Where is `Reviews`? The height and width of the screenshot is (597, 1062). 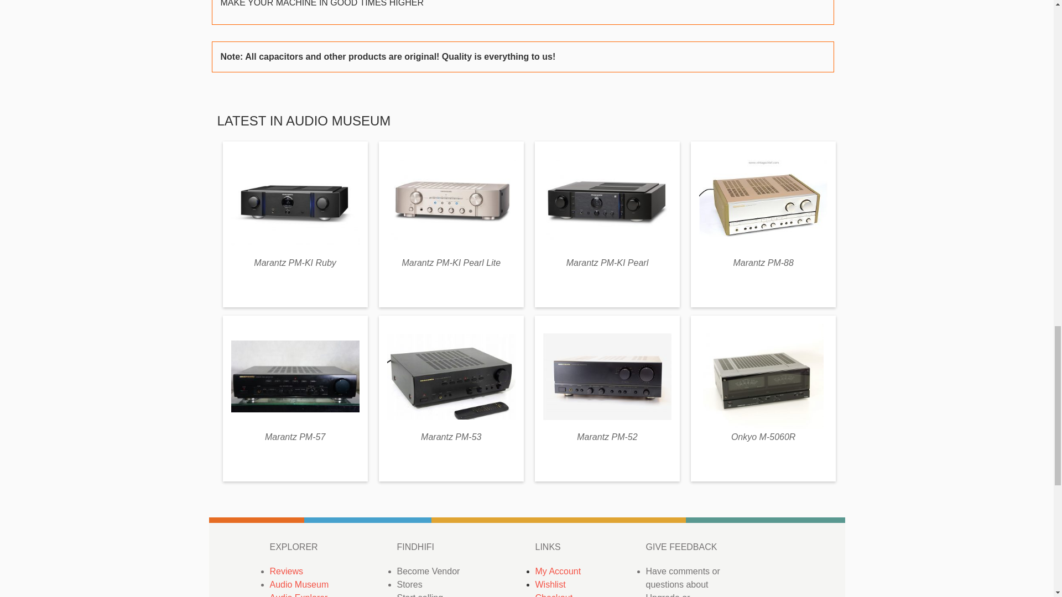
Reviews is located at coordinates (286, 571).